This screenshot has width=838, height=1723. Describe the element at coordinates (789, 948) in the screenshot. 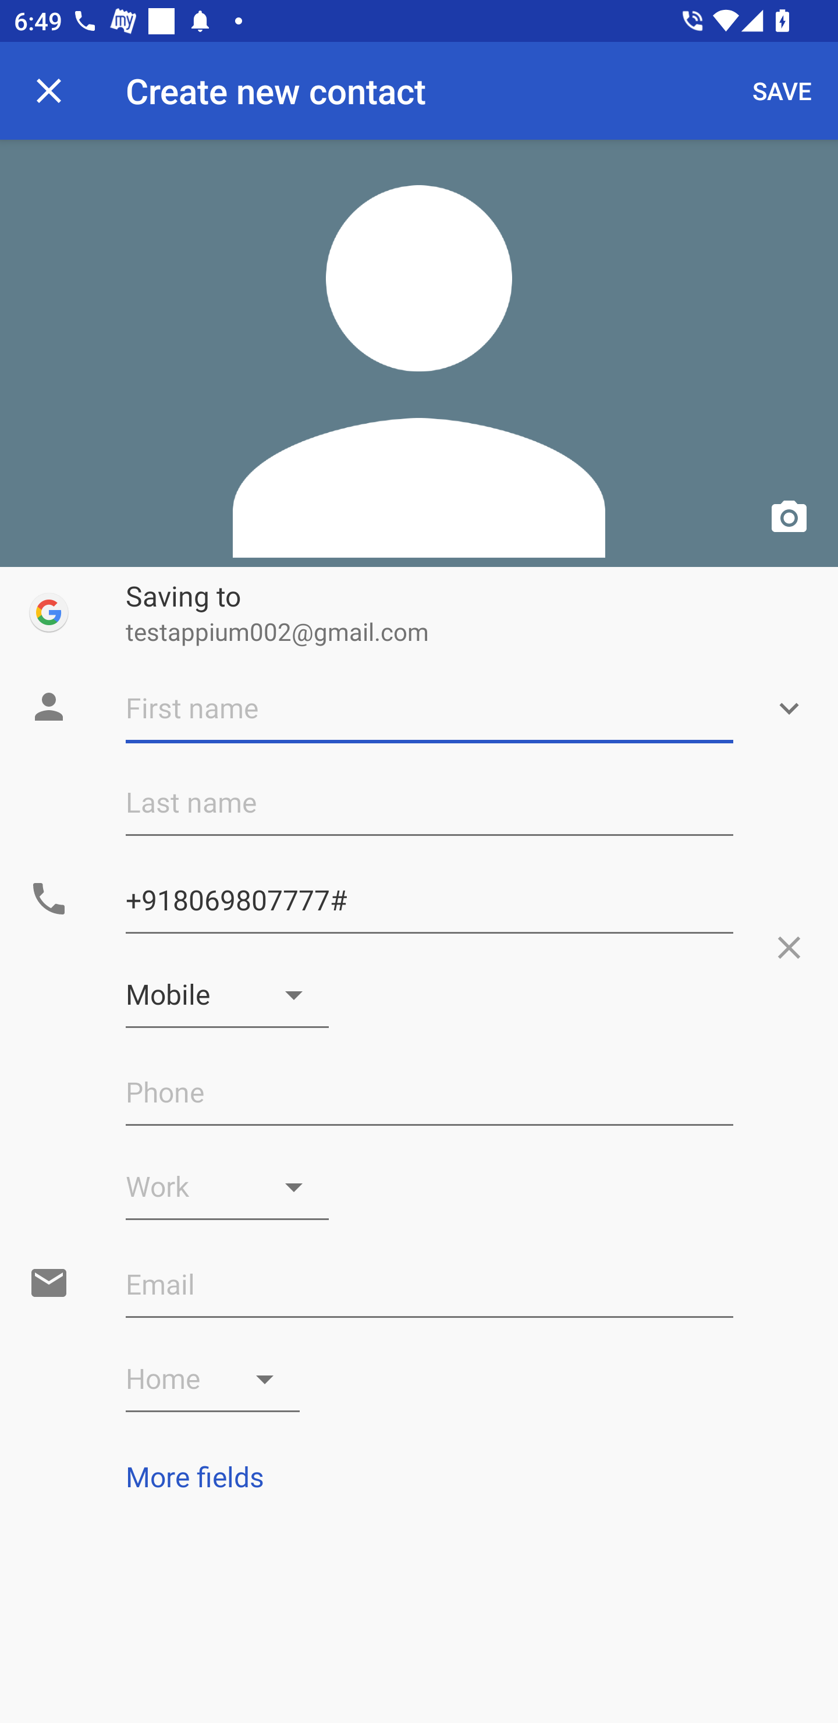

I see `Delete Mobile Phone delete` at that location.